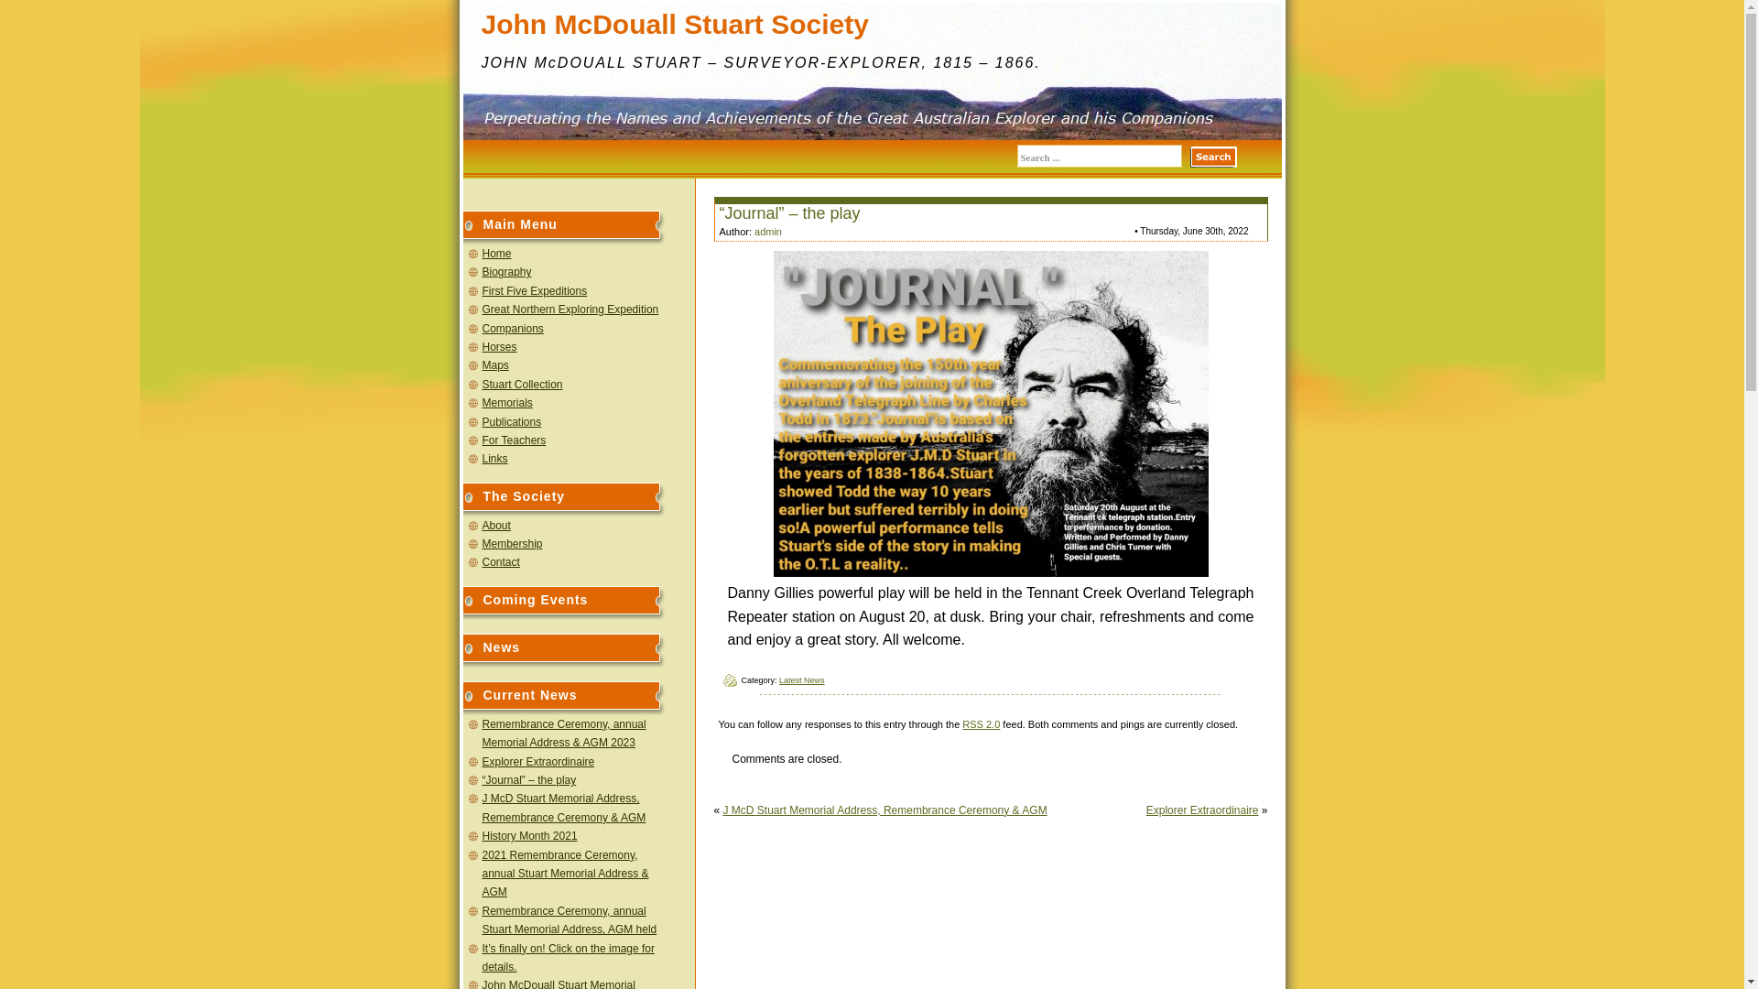  Describe the element at coordinates (802, 679) in the screenshot. I see `Latest News` at that location.